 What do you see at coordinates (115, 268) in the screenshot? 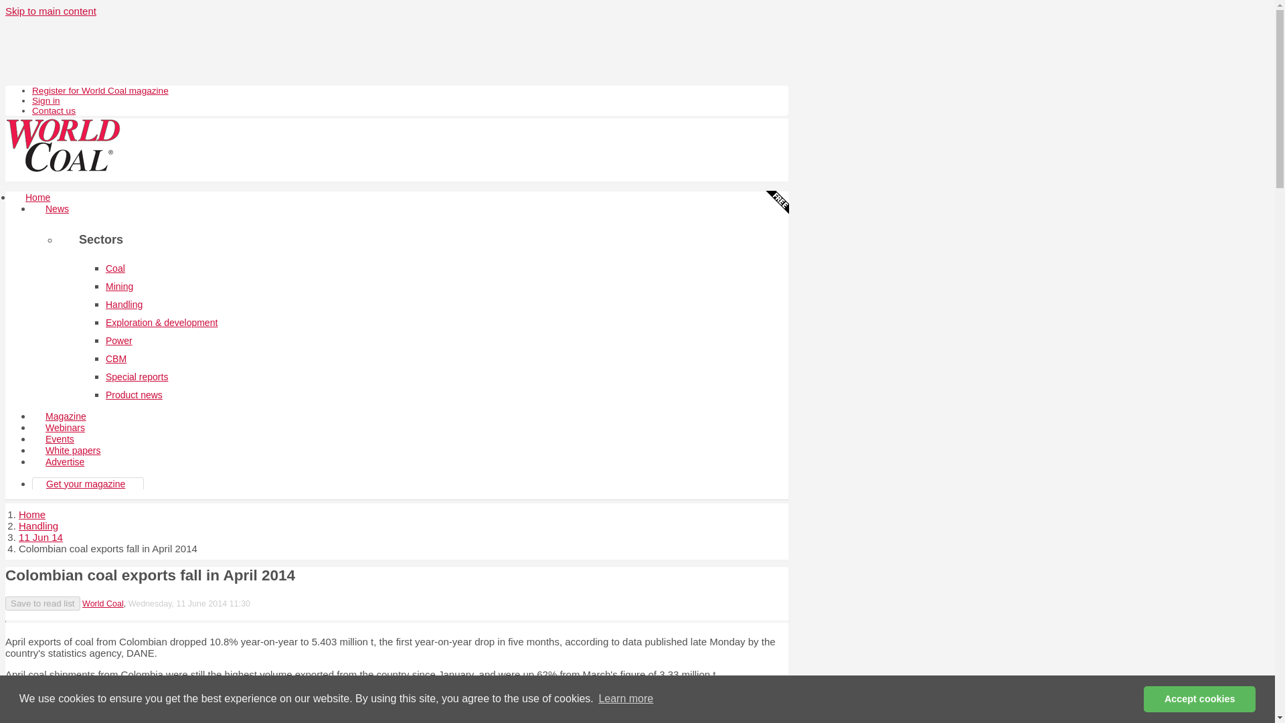
I see `Coal` at bounding box center [115, 268].